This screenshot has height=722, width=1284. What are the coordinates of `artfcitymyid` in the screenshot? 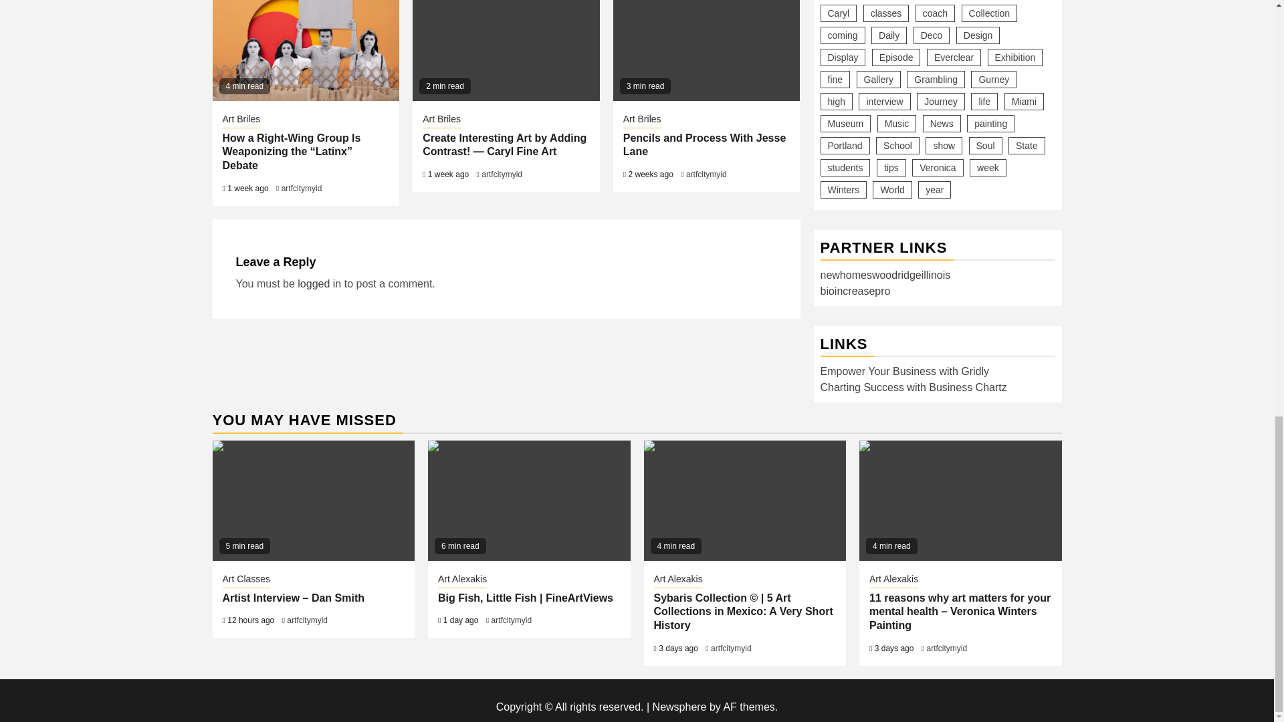 It's located at (301, 189).